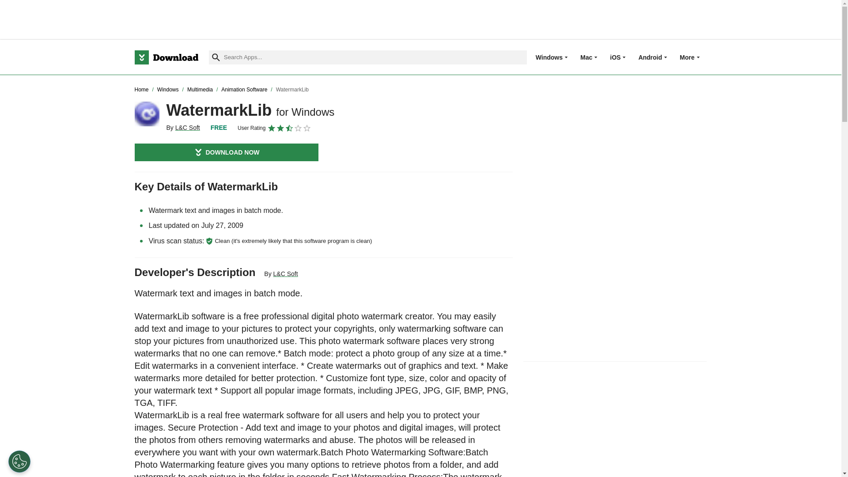 This screenshot has height=477, width=848. Describe the element at coordinates (147, 114) in the screenshot. I see `WatermarkLib for Windows` at that location.